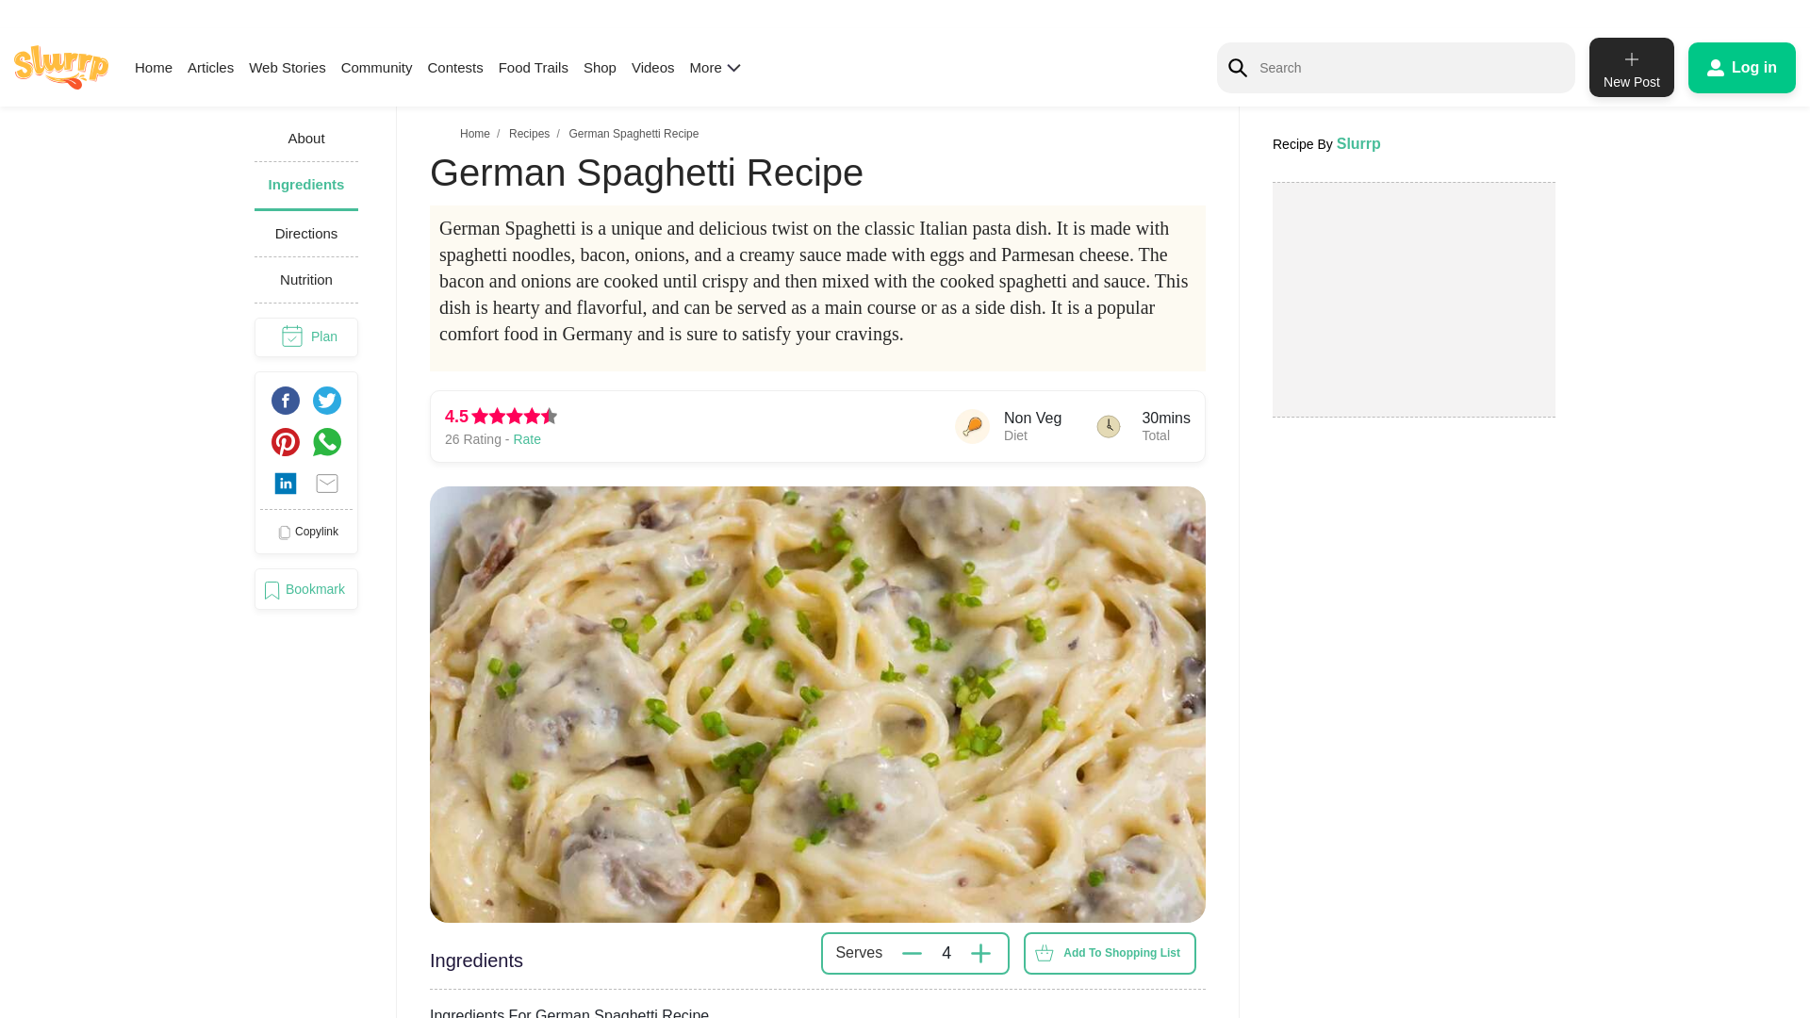  What do you see at coordinates (306, 532) in the screenshot?
I see `copy link` at bounding box center [306, 532].